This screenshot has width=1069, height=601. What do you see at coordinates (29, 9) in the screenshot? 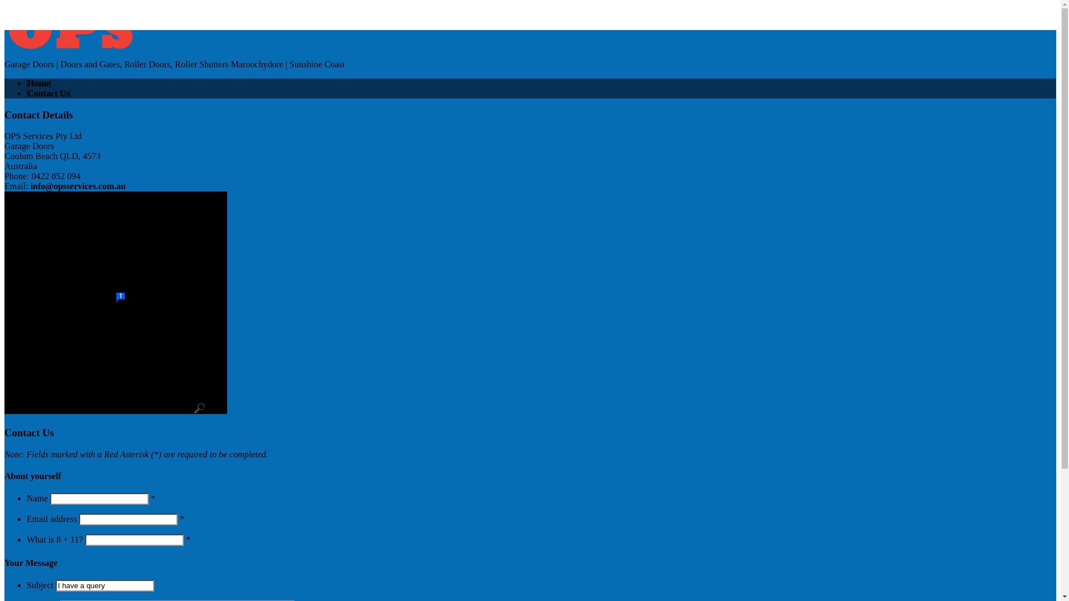
I see `0422 852 094` at bounding box center [29, 9].